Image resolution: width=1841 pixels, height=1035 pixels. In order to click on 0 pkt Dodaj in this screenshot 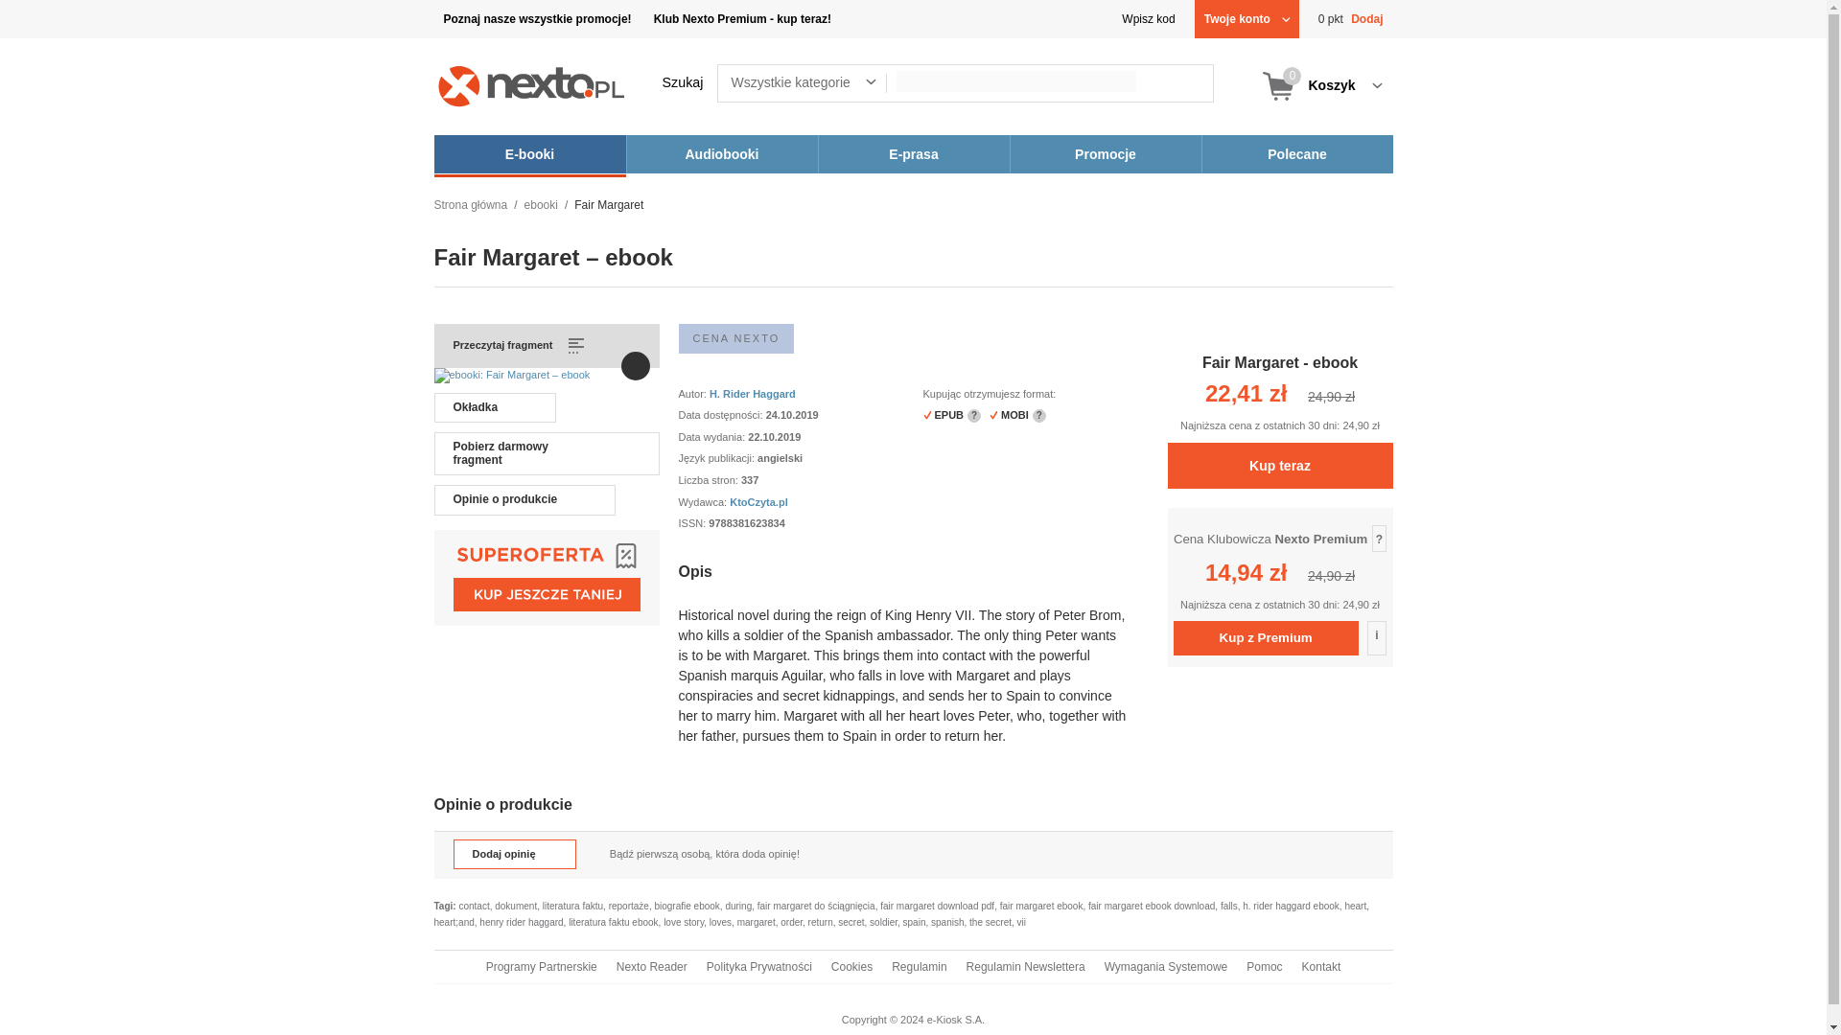, I will do `click(736, 338)`.